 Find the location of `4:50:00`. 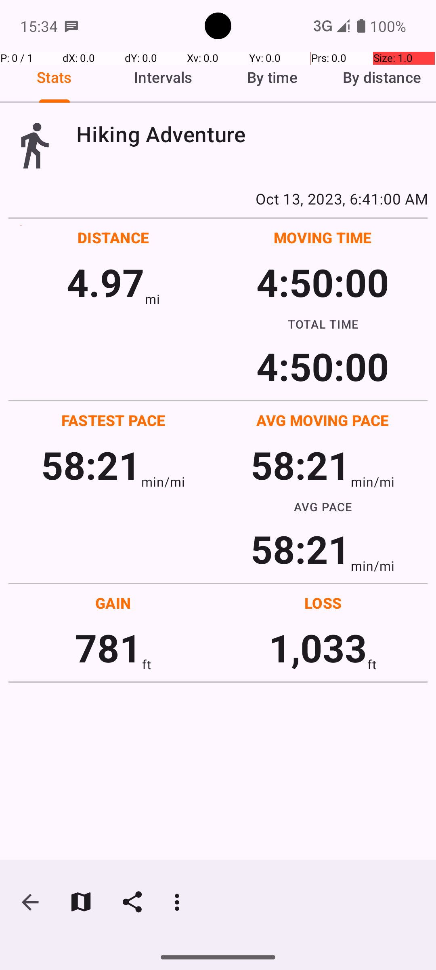

4:50:00 is located at coordinates (323, 282).